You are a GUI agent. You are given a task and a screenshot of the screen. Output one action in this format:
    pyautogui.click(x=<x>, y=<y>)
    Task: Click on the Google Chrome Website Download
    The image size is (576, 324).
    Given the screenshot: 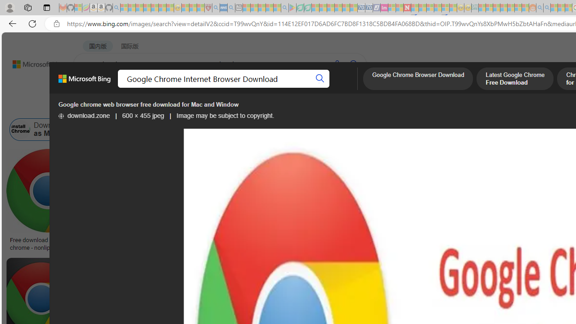 What is the action you would take?
    pyautogui.click(x=180, y=130)
    